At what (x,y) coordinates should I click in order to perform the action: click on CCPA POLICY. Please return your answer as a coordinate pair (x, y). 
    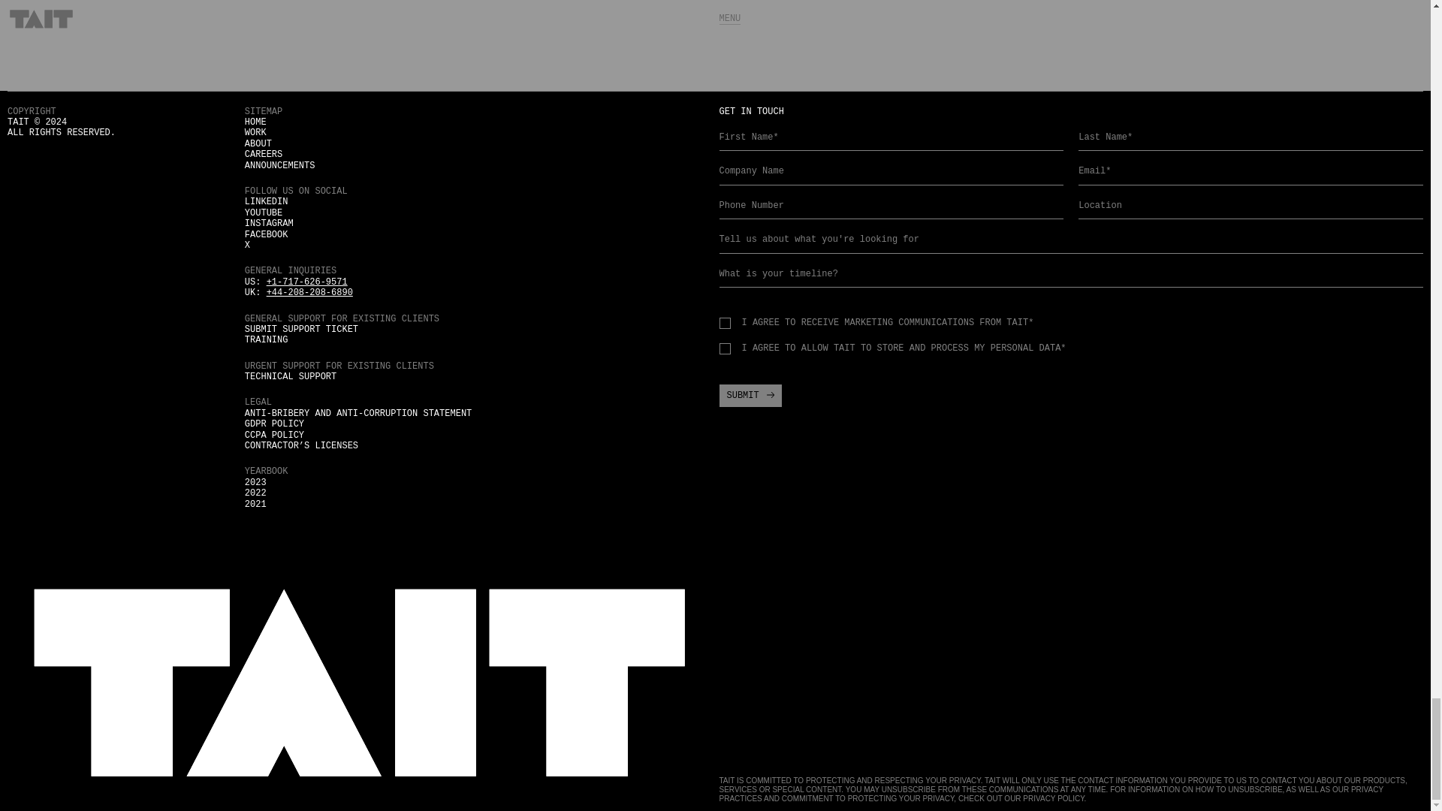
    Looking at the image, I should click on (275, 436).